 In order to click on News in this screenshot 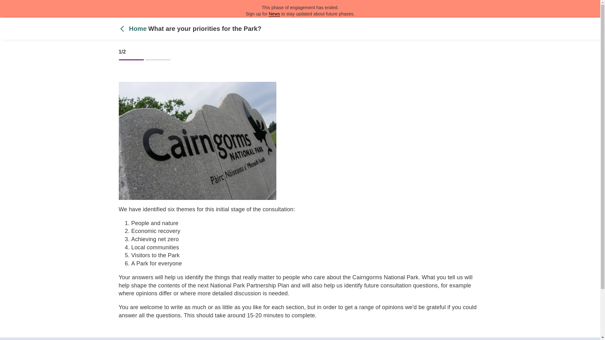, I will do `click(274, 14)`.